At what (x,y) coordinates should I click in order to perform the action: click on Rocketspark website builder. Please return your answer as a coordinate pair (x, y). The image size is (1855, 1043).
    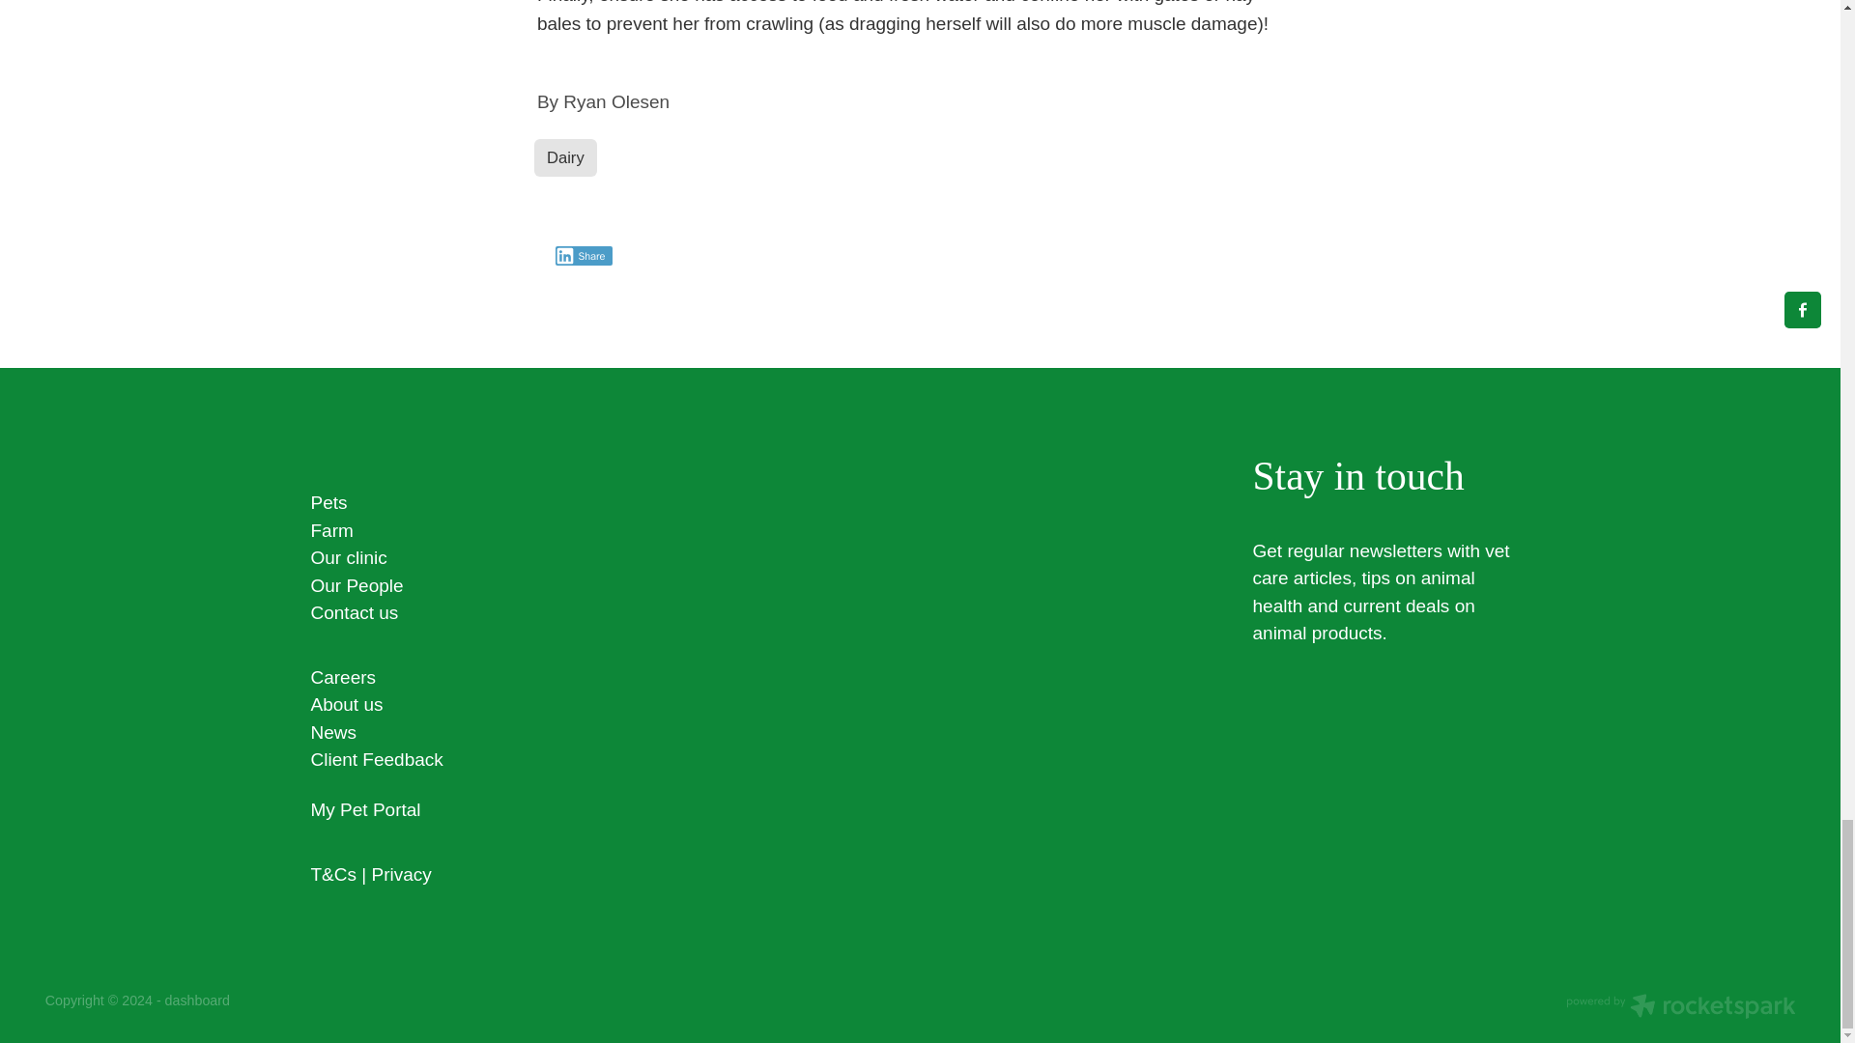
    Looking at the image, I should click on (1680, 1008).